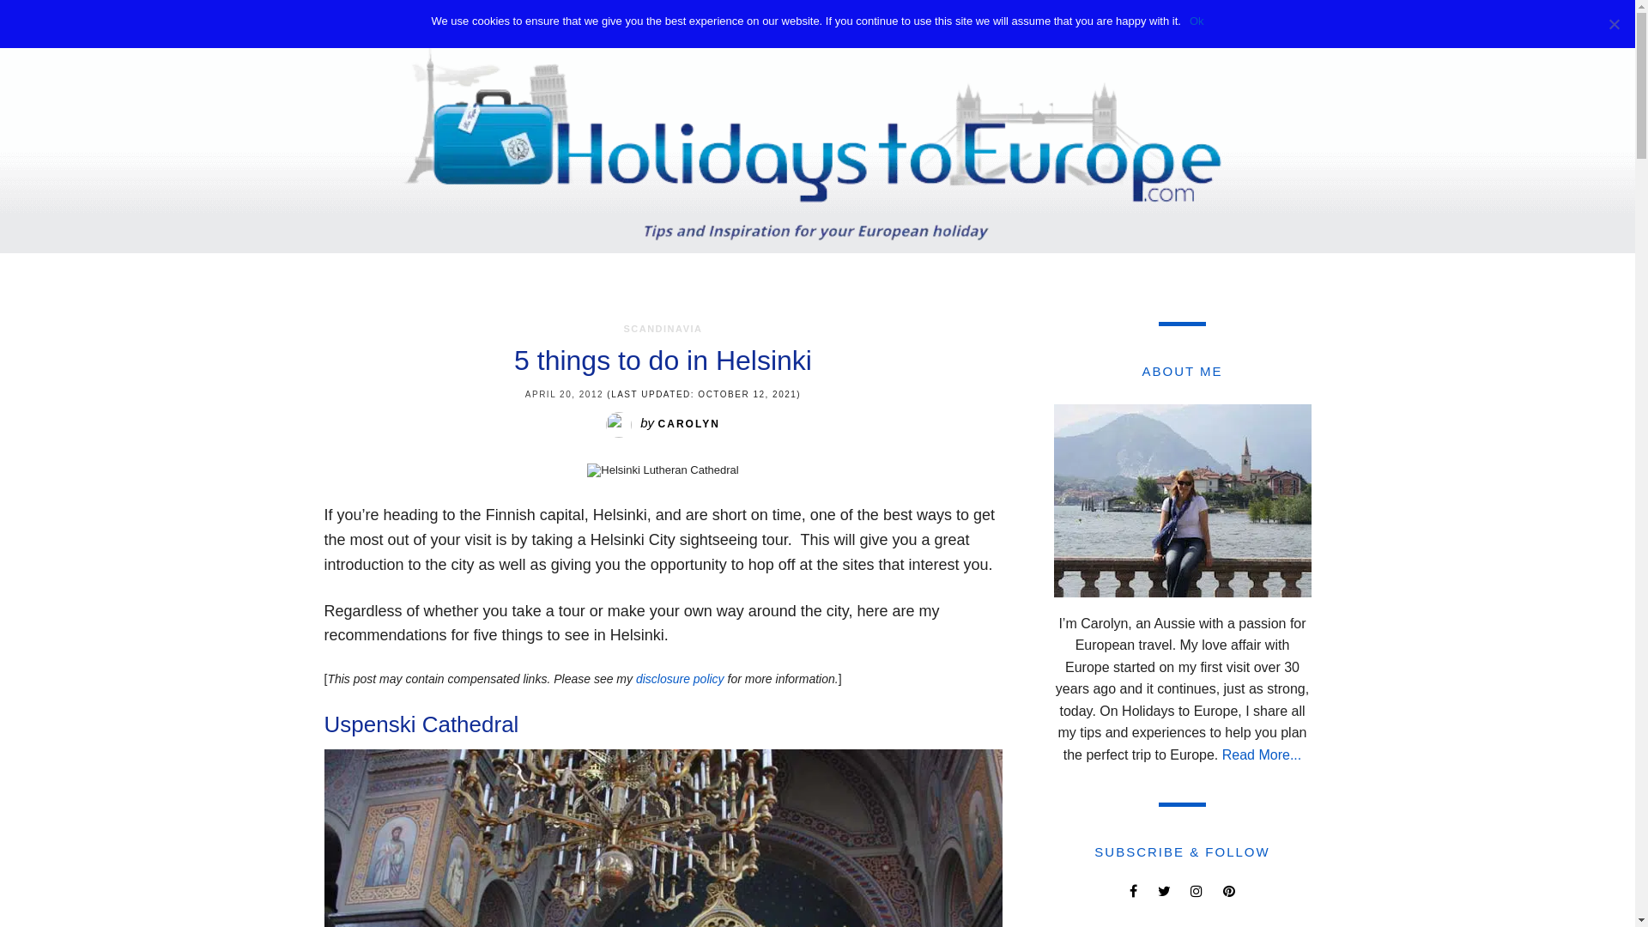 Image resolution: width=1648 pixels, height=927 pixels. What do you see at coordinates (1057, 24) in the screenshot?
I see `ABOUT ME` at bounding box center [1057, 24].